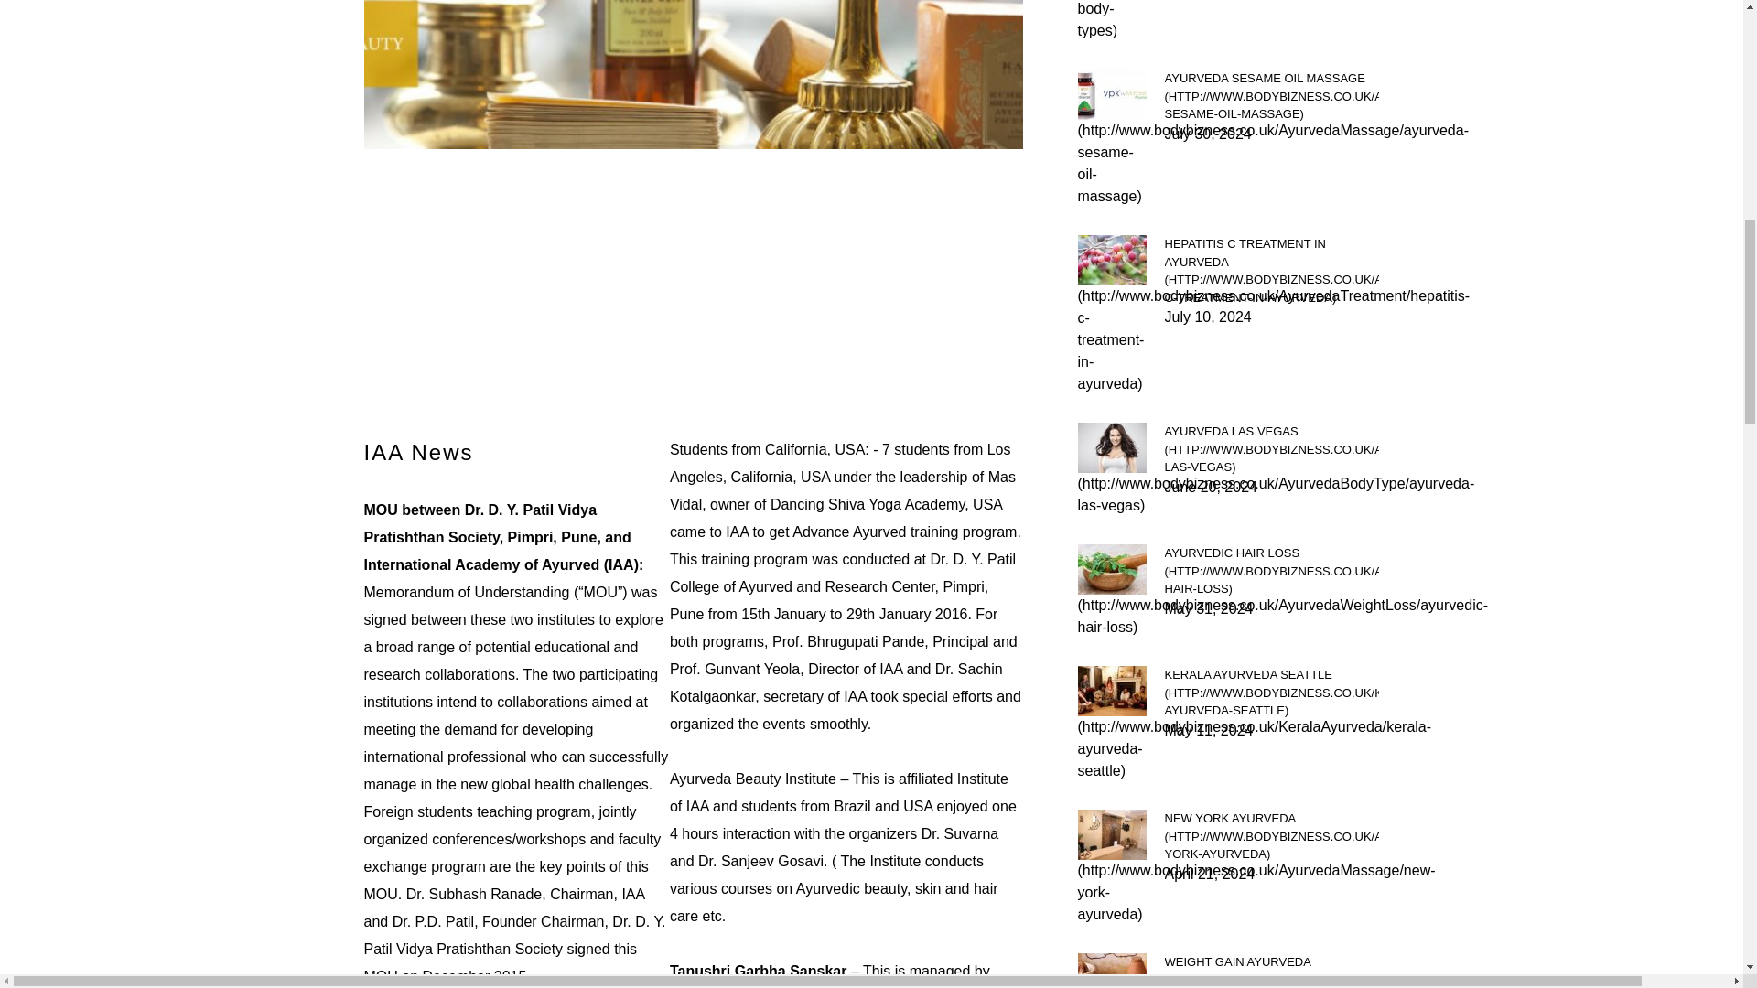 This screenshot has height=988, width=1757. I want to click on AYURVEDA LAS VEGAS, so click(1271, 449).